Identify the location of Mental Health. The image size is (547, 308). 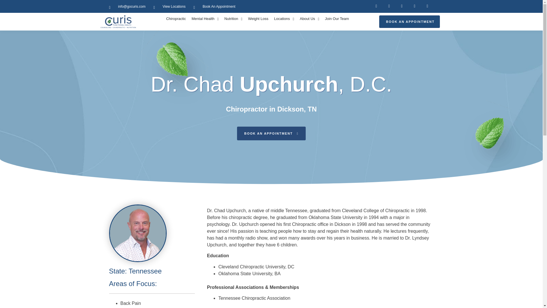
(205, 19).